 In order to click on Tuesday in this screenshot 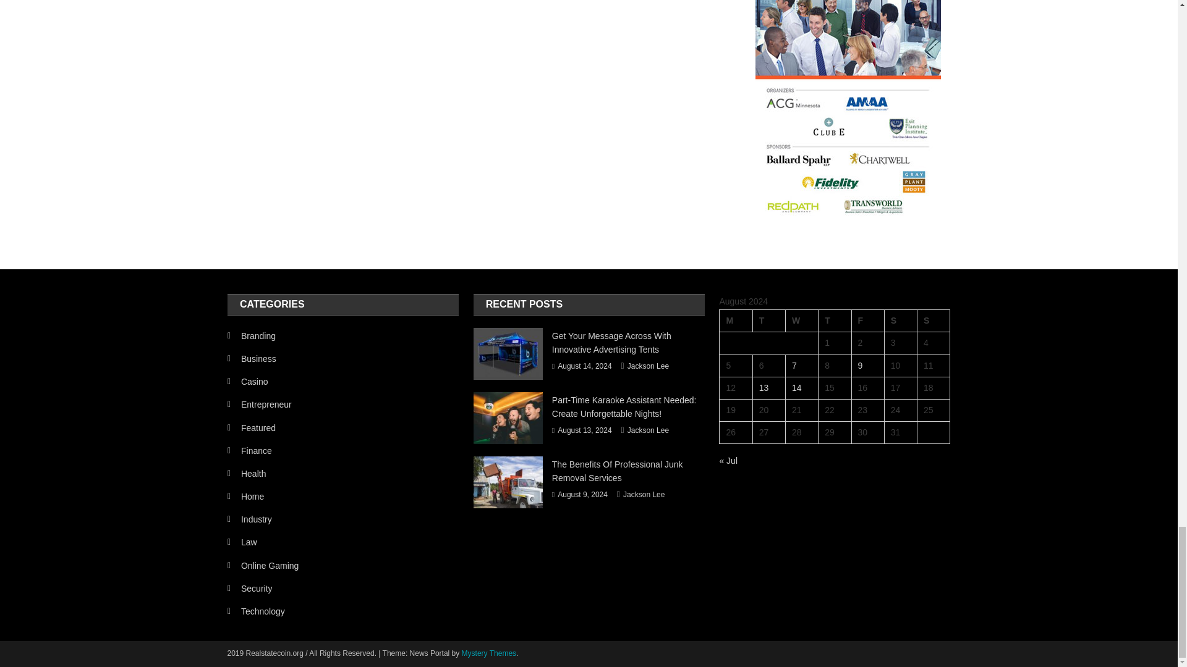, I will do `click(768, 321)`.